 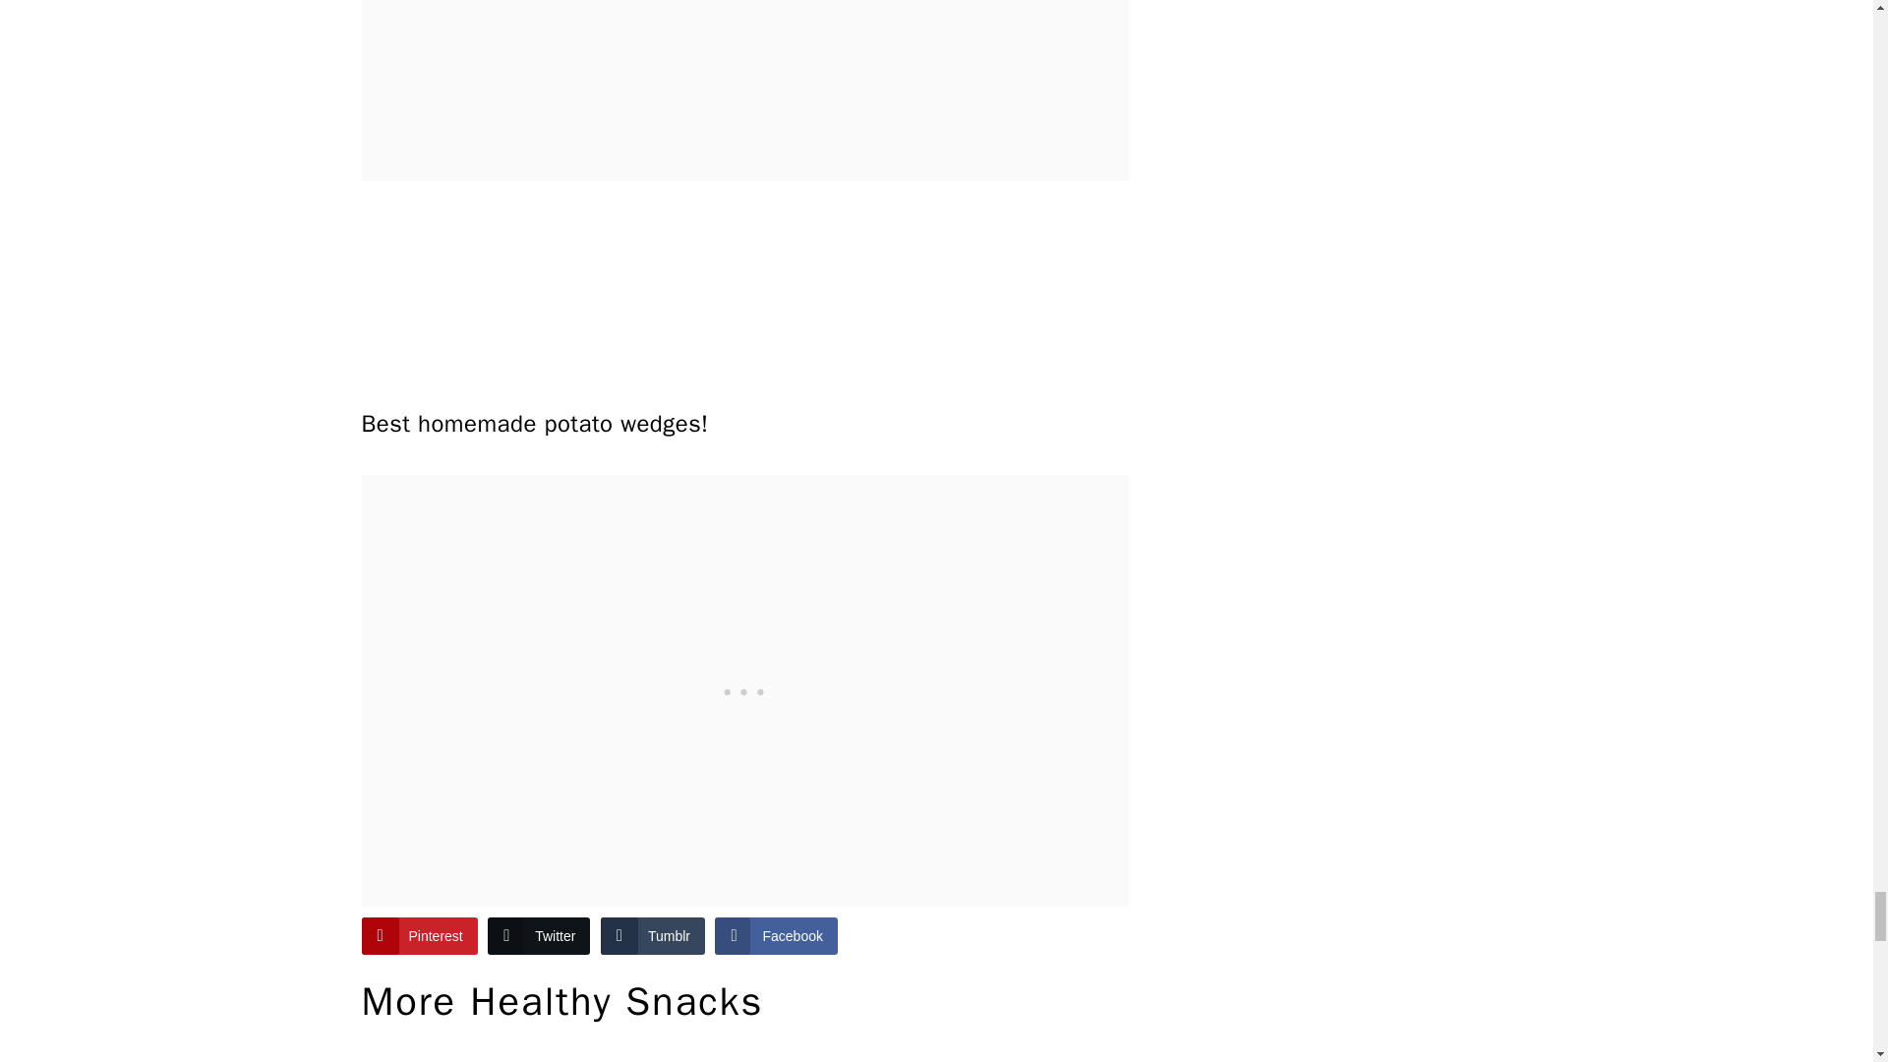 What do you see at coordinates (652, 936) in the screenshot?
I see `Tumblr` at bounding box center [652, 936].